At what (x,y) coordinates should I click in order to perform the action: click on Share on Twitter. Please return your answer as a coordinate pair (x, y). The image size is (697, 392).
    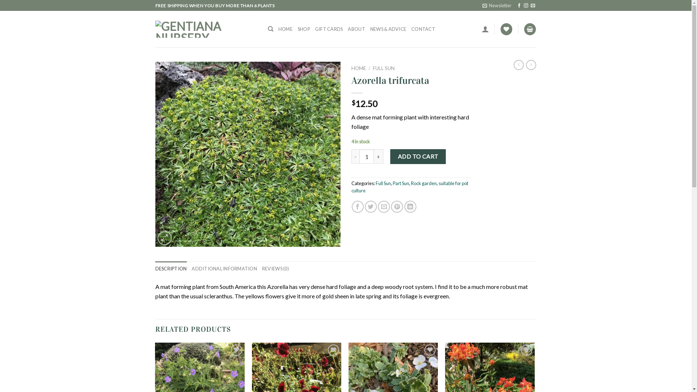
    Looking at the image, I should click on (371, 207).